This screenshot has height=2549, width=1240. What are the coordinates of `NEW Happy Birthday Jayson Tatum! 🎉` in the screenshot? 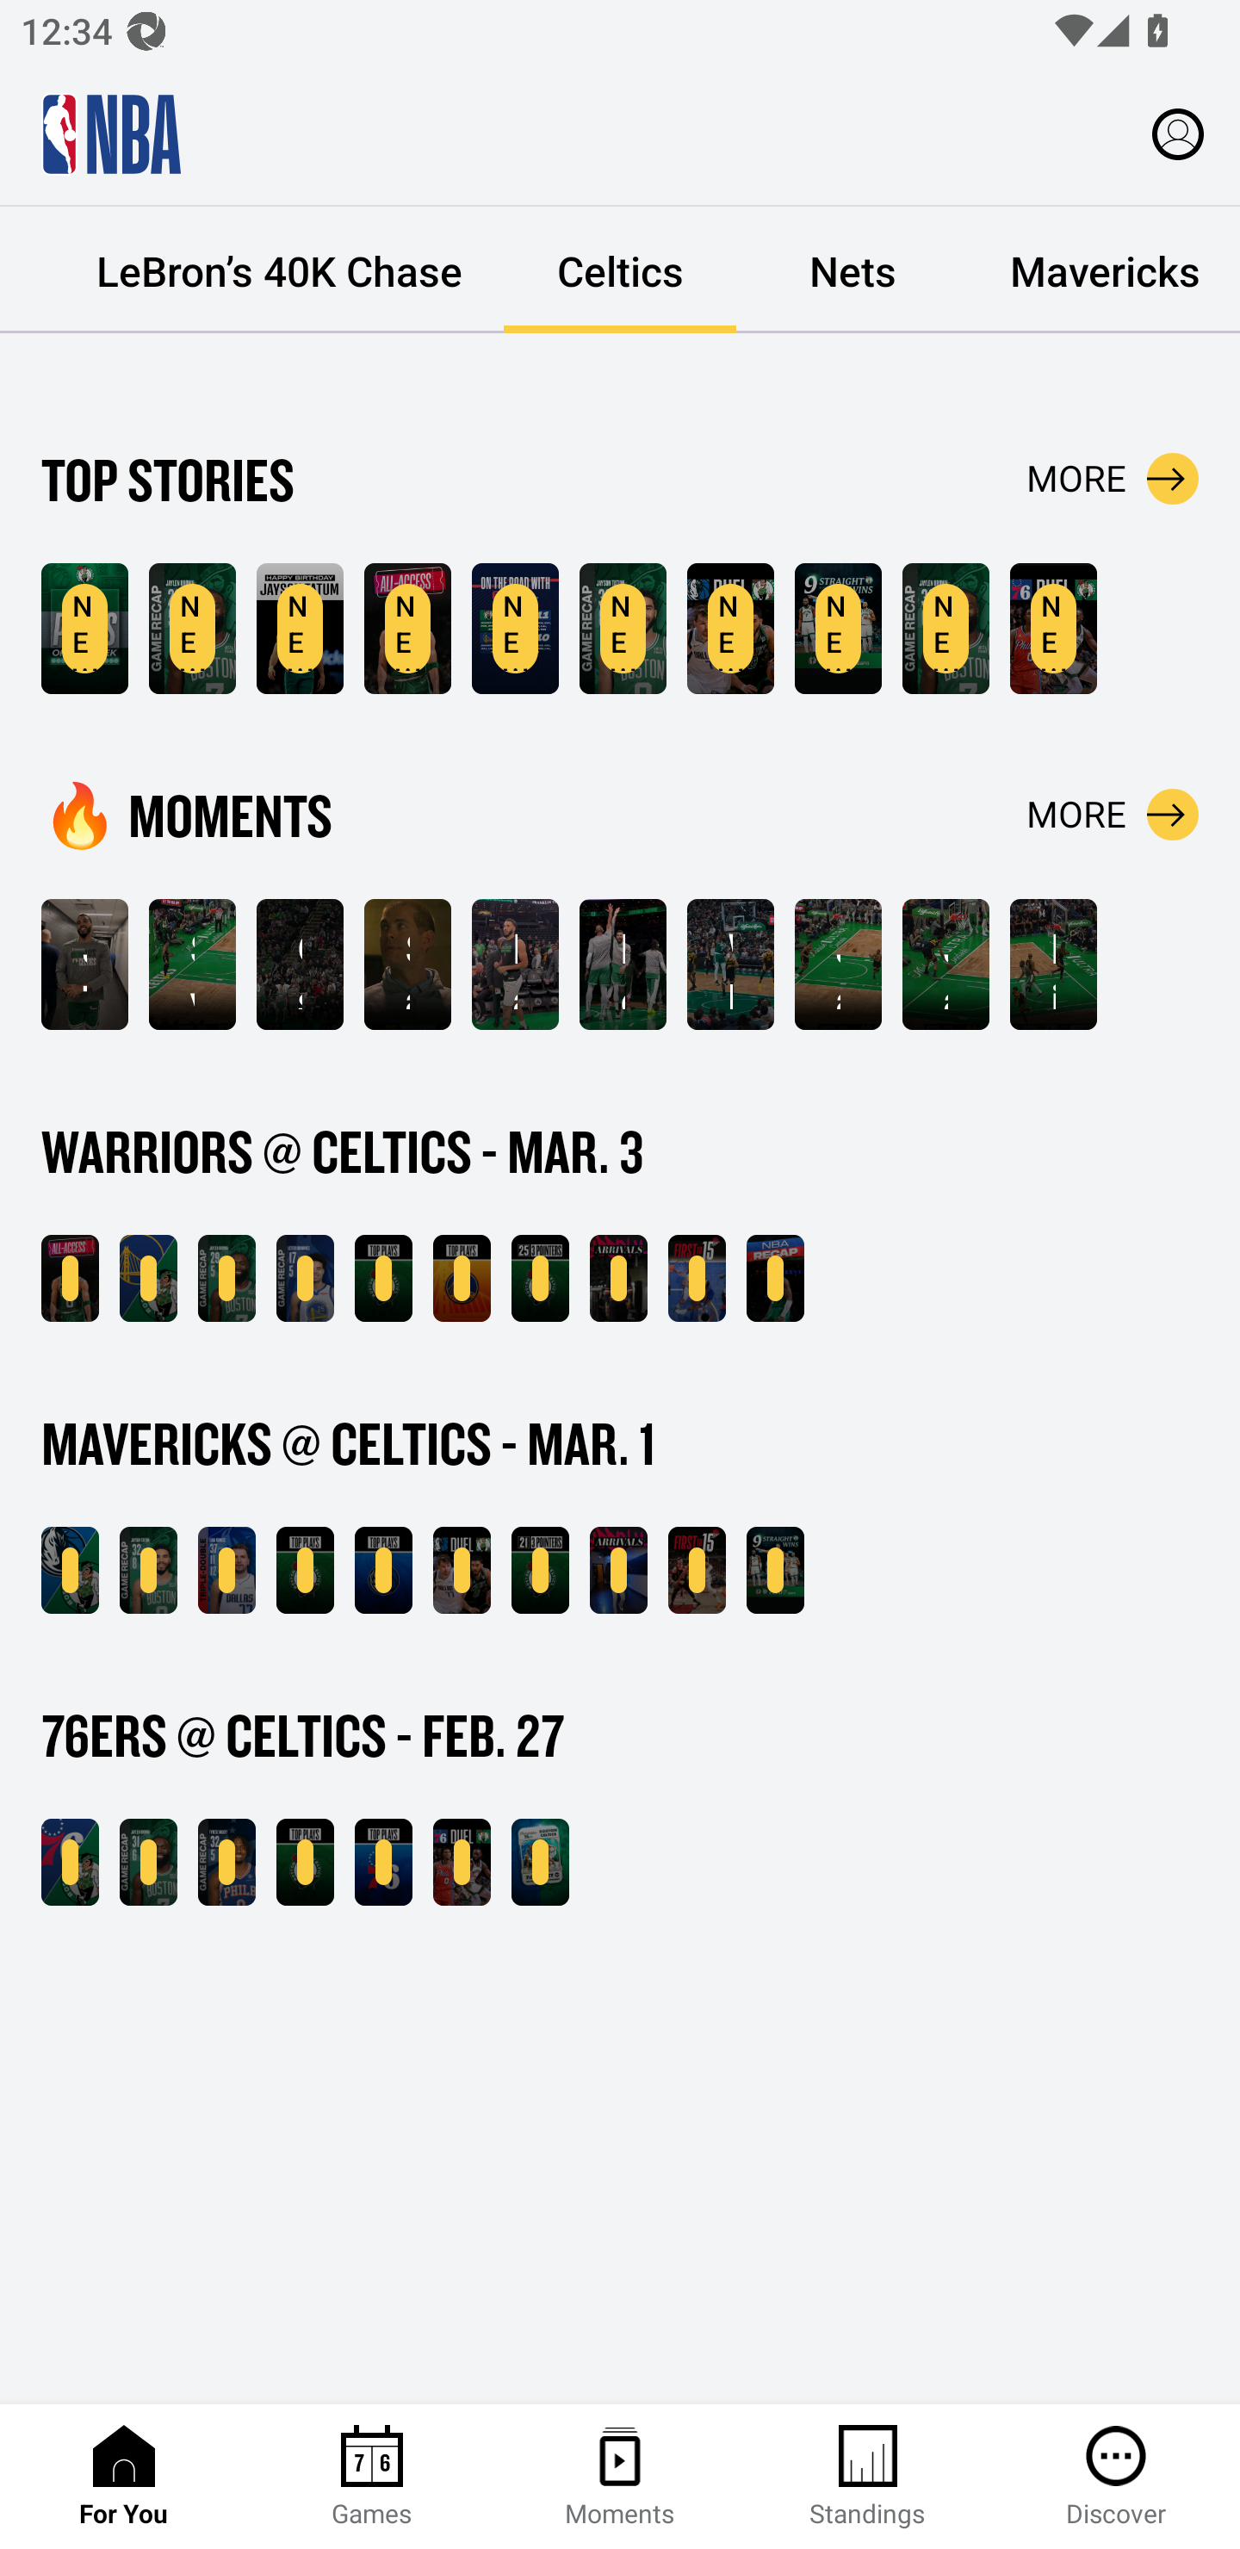 It's located at (300, 629).